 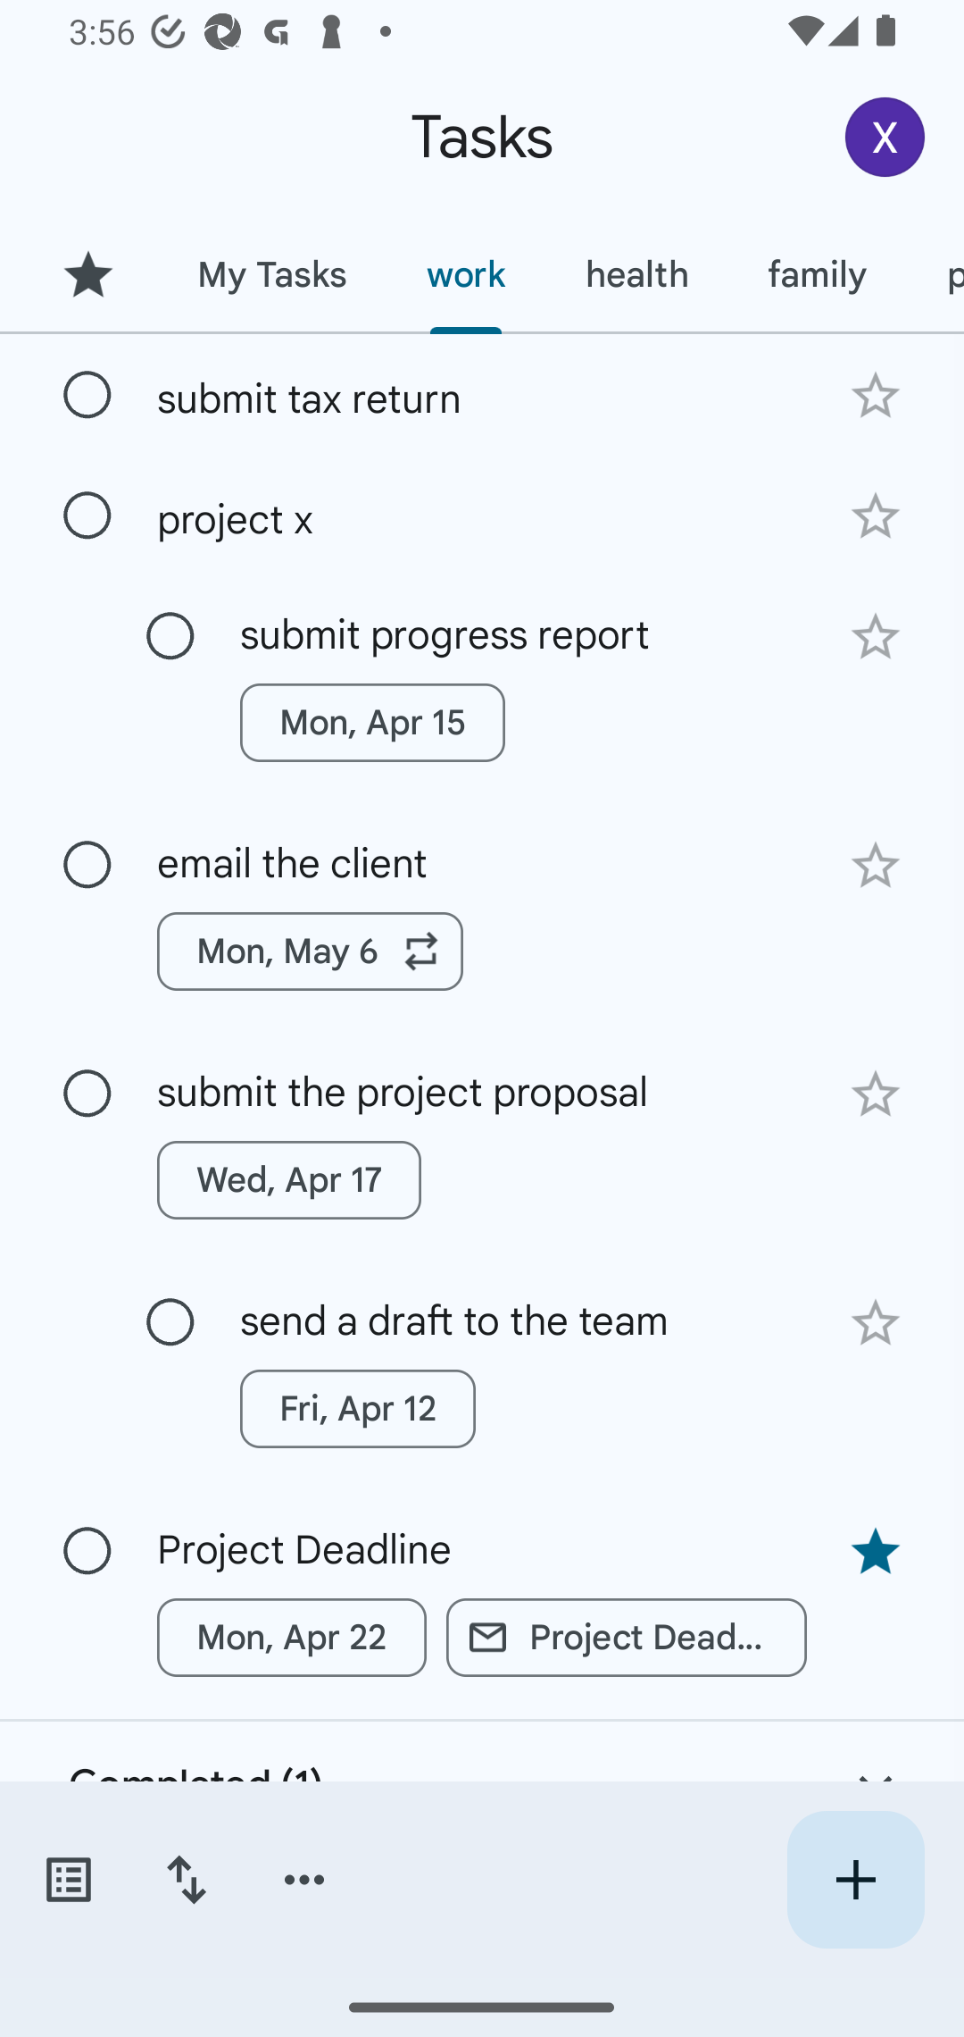 What do you see at coordinates (855, 1880) in the screenshot?
I see `Create new task` at bounding box center [855, 1880].